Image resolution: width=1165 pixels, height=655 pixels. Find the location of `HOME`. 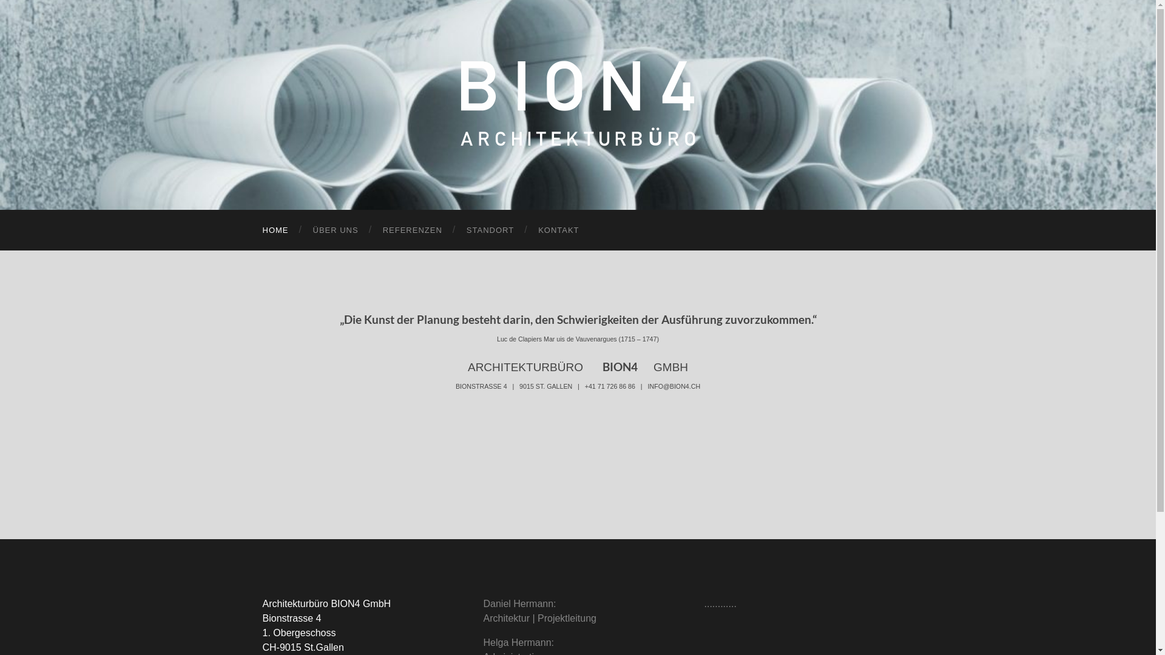

HOME is located at coordinates (275, 230).